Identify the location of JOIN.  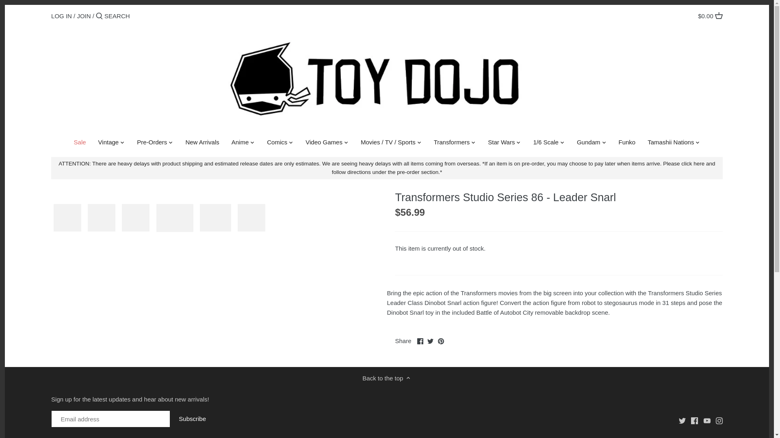
(83, 15).